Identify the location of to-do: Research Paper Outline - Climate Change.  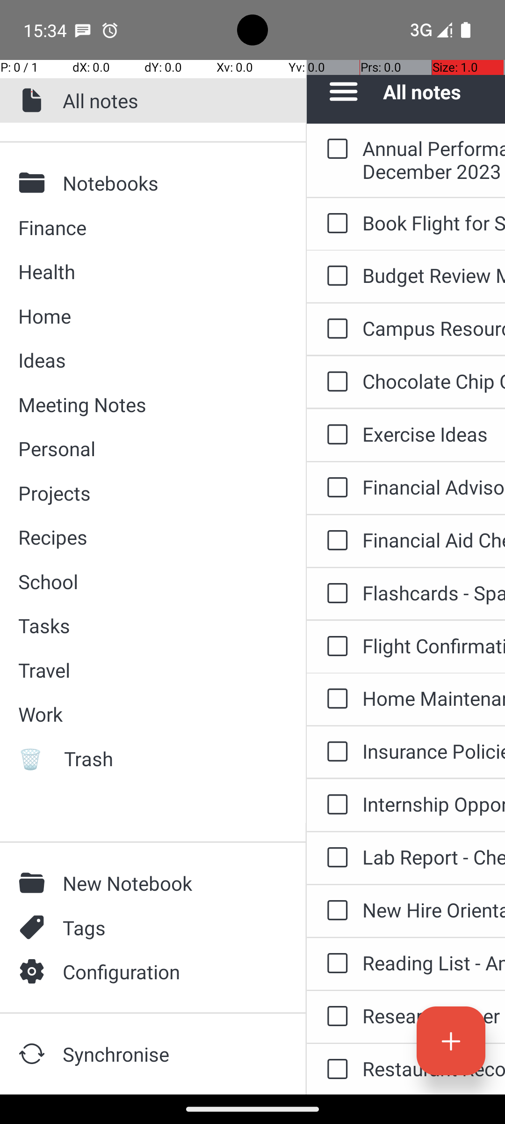
(335, 1017).